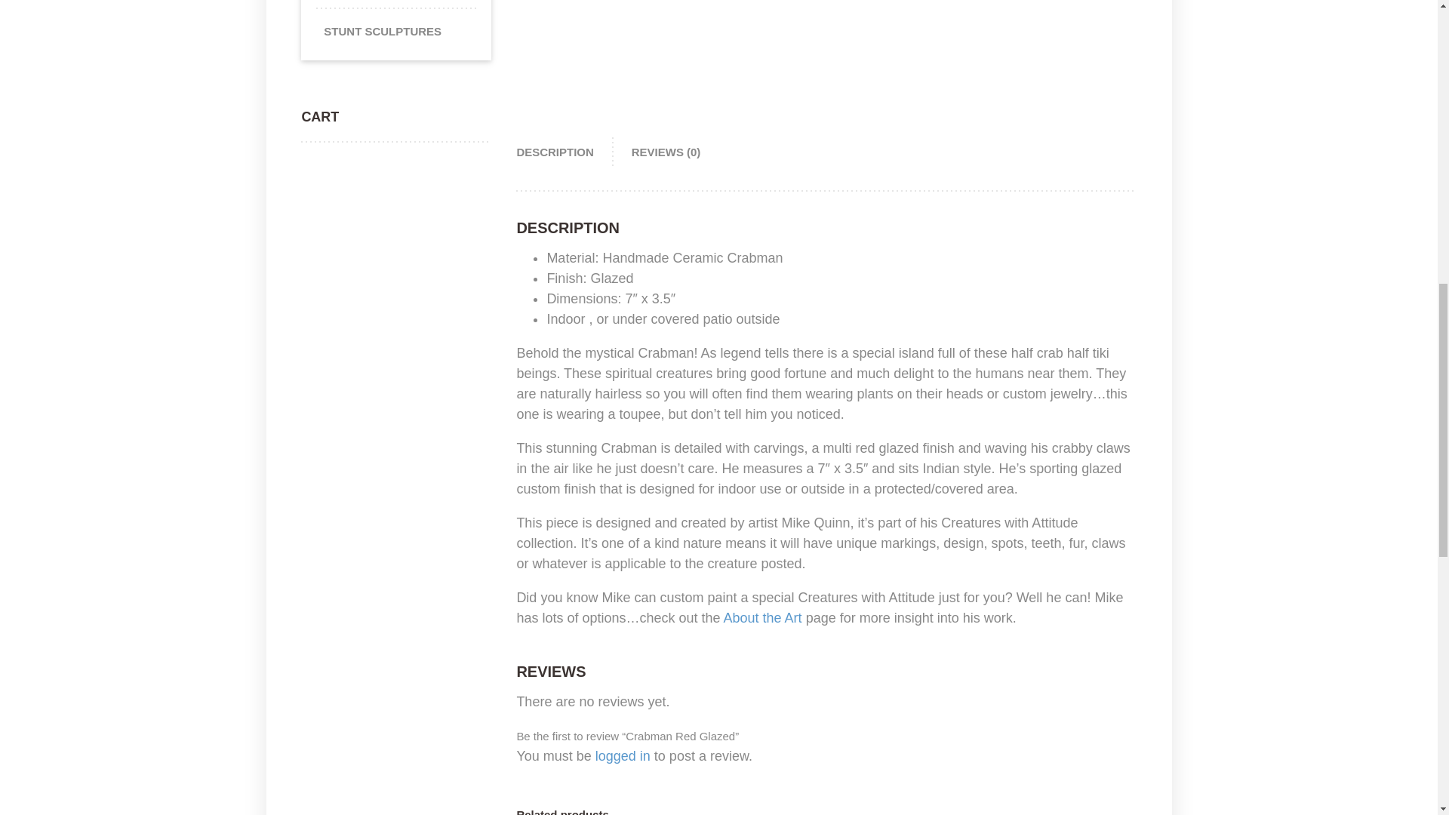 The width and height of the screenshot is (1449, 815). What do you see at coordinates (623, 756) in the screenshot?
I see `logged in` at bounding box center [623, 756].